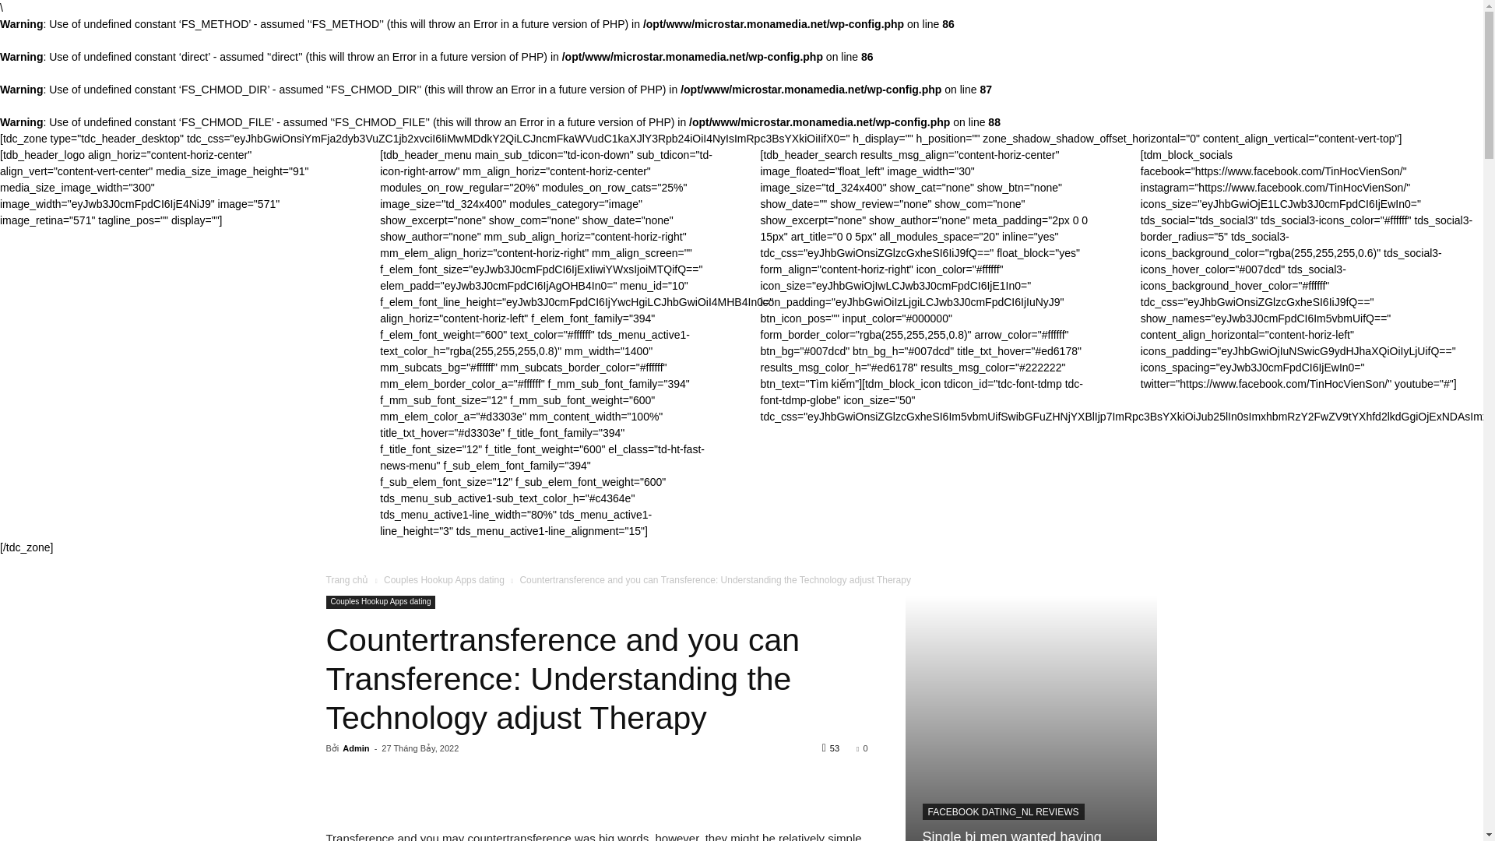  Describe the element at coordinates (861, 748) in the screenshot. I see `0` at that location.